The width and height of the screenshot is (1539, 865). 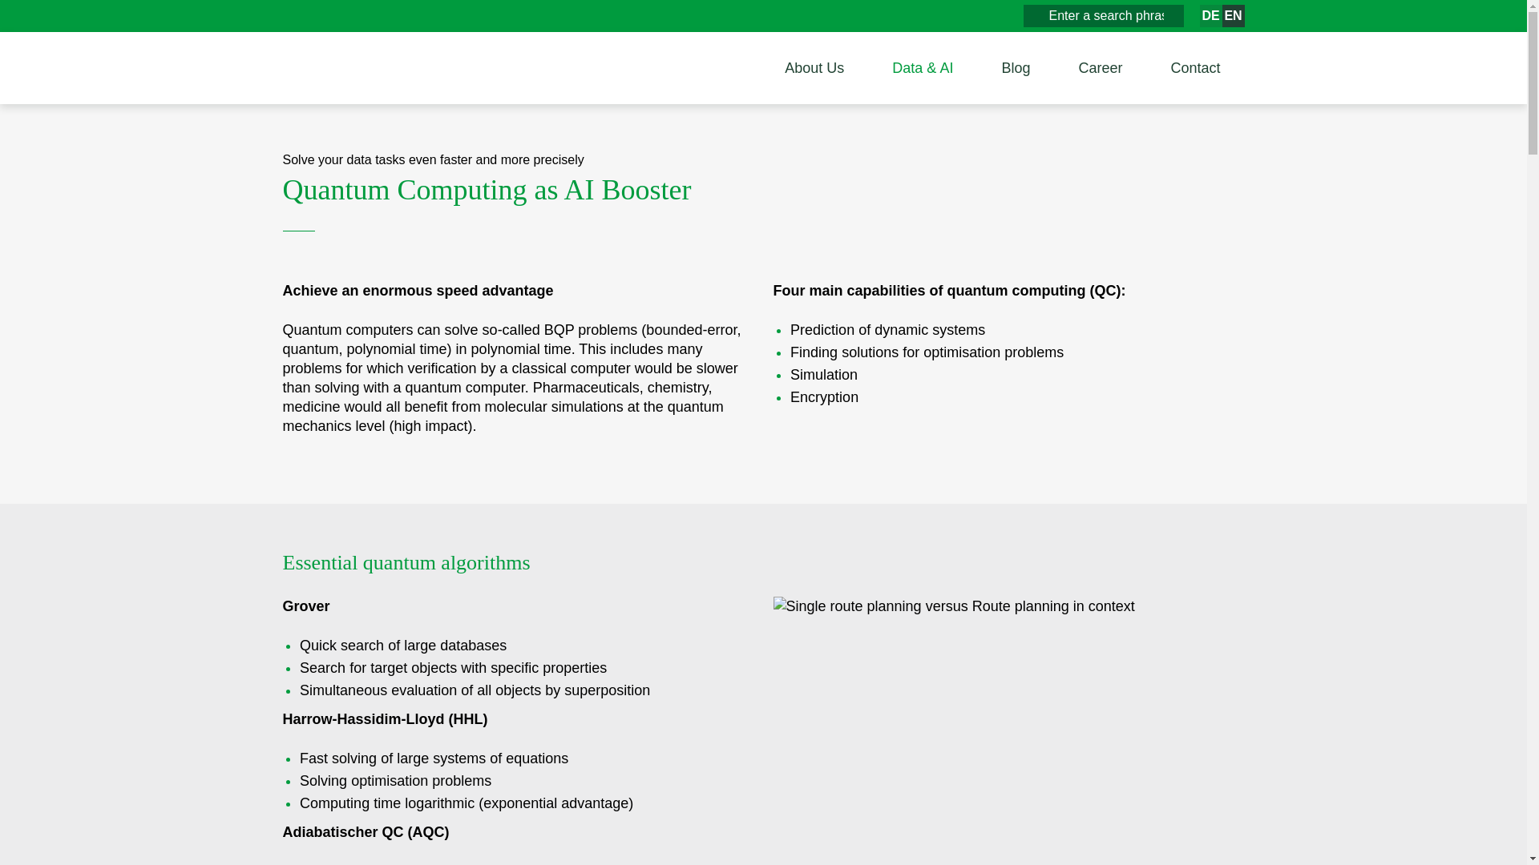 What do you see at coordinates (1100, 67) in the screenshot?
I see `Career` at bounding box center [1100, 67].